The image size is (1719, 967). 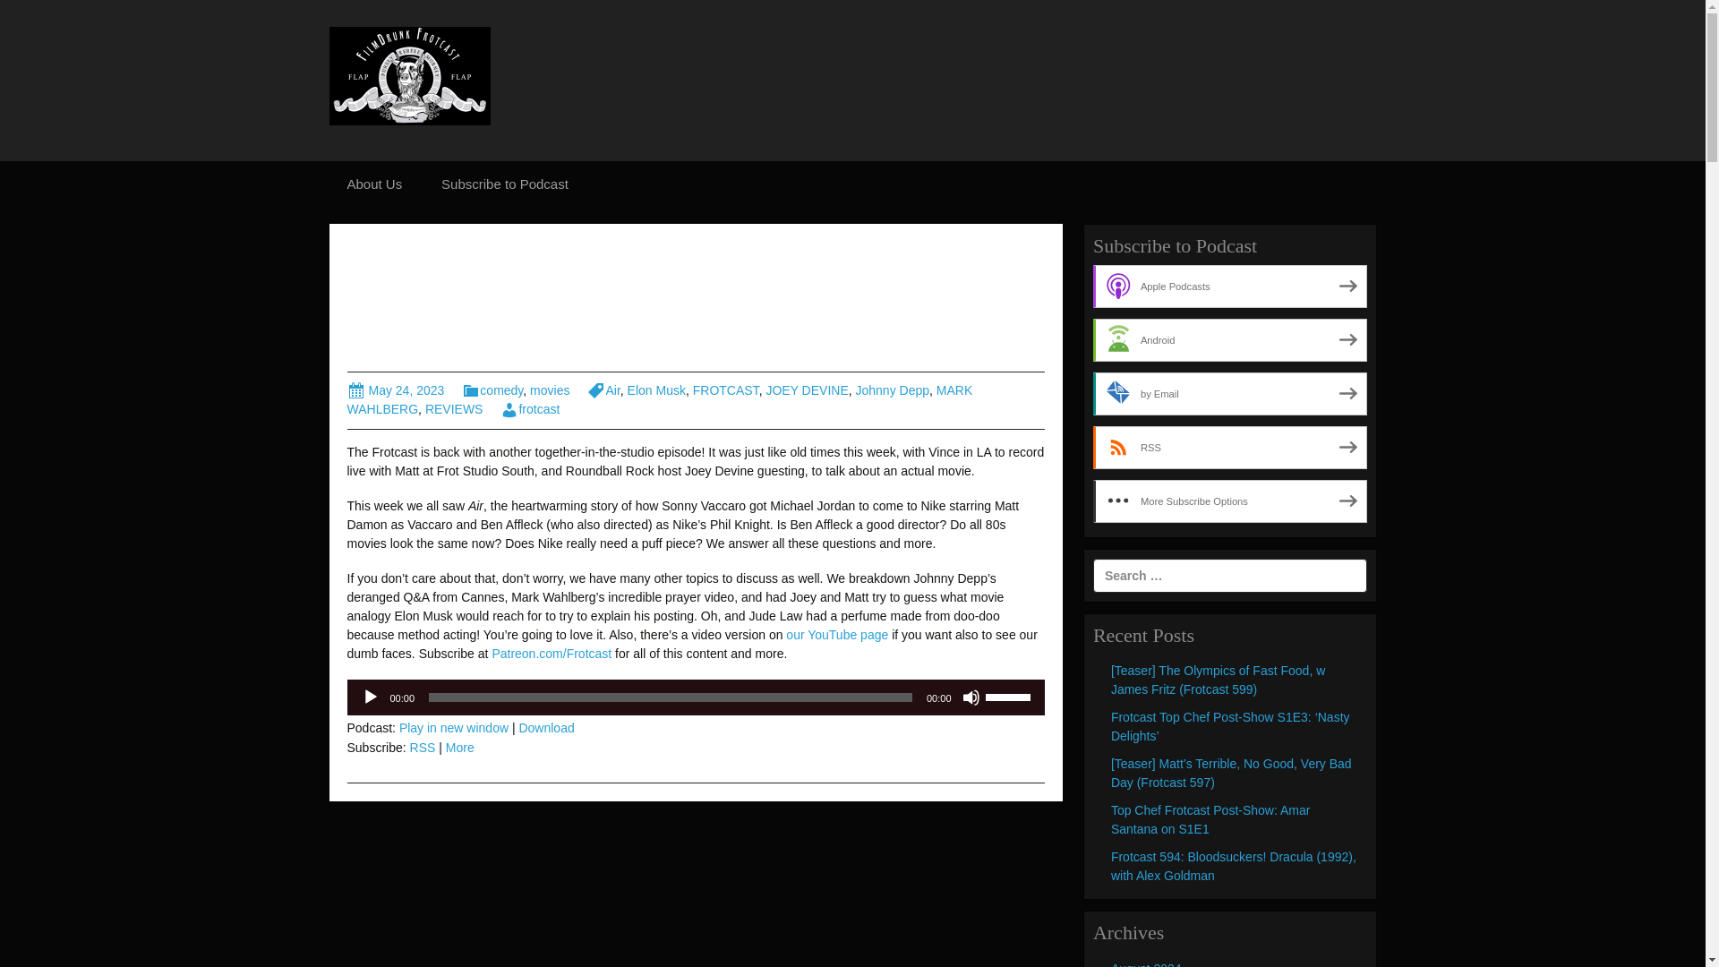 What do you see at coordinates (396, 389) in the screenshot?
I see `May 24, 2023` at bounding box center [396, 389].